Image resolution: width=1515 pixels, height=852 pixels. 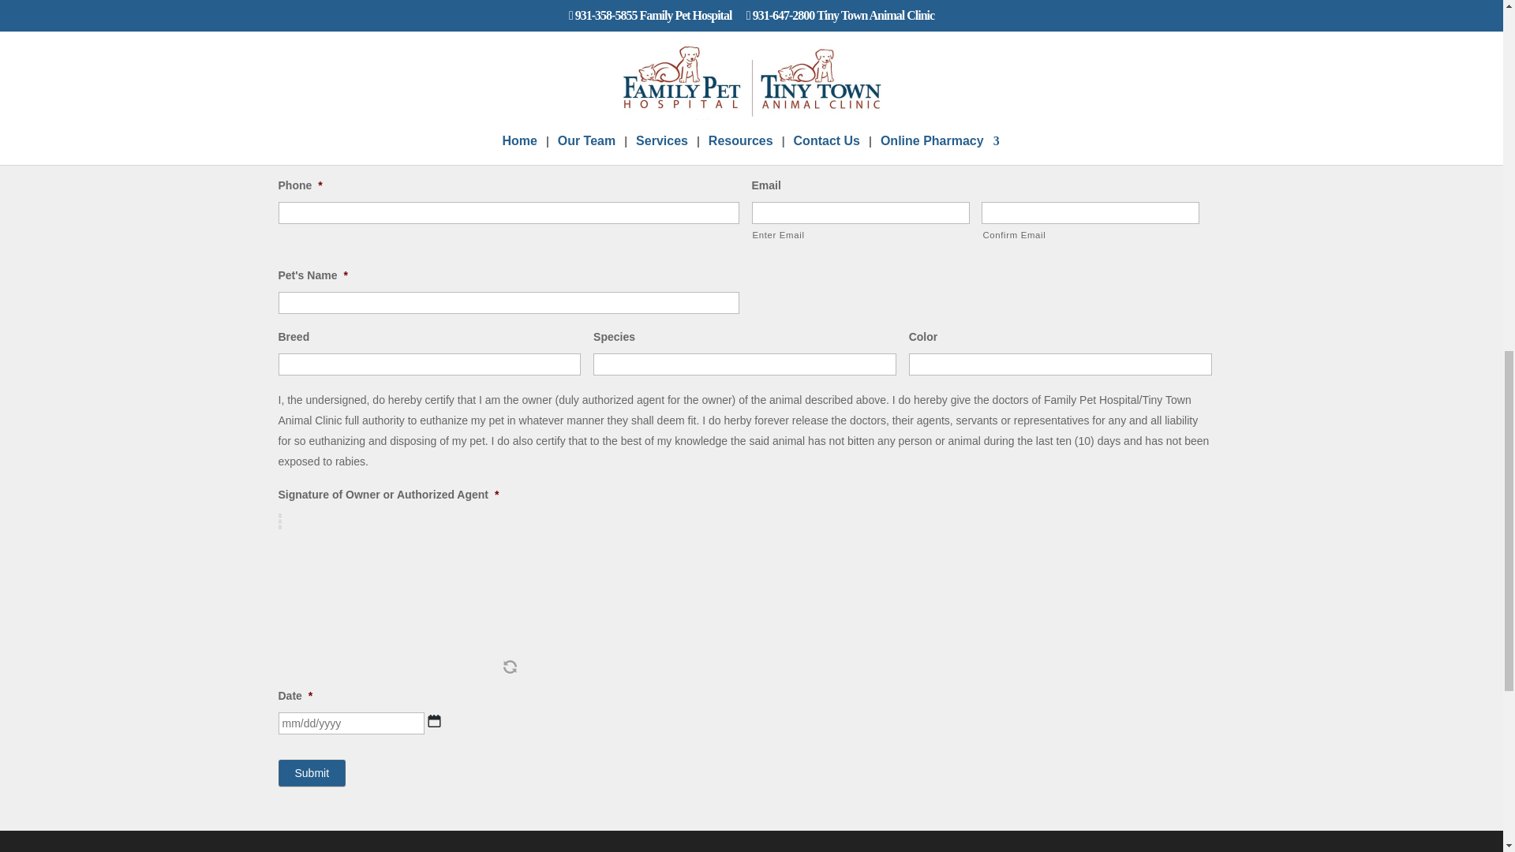 I want to click on Submit, so click(x=311, y=772).